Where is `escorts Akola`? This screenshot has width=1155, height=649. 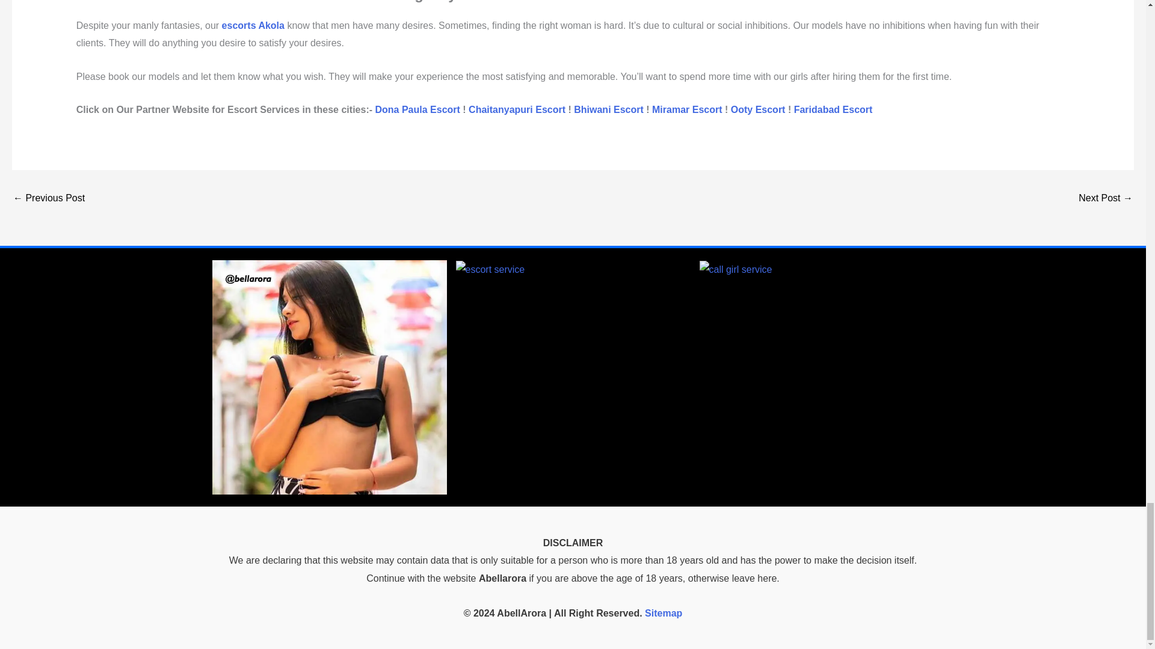 escorts Akola is located at coordinates (253, 25).